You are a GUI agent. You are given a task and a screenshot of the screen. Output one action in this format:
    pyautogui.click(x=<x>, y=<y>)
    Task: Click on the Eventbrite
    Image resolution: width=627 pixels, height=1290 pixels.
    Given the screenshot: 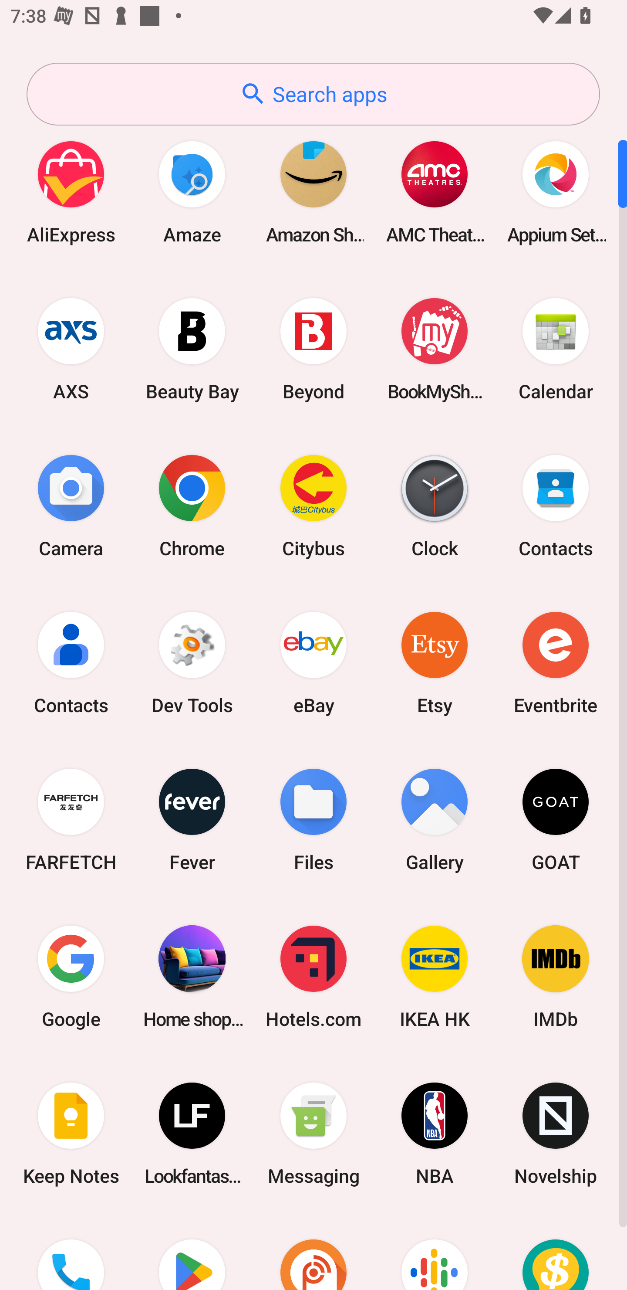 What is the action you would take?
    pyautogui.click(x=556, y=662)
    